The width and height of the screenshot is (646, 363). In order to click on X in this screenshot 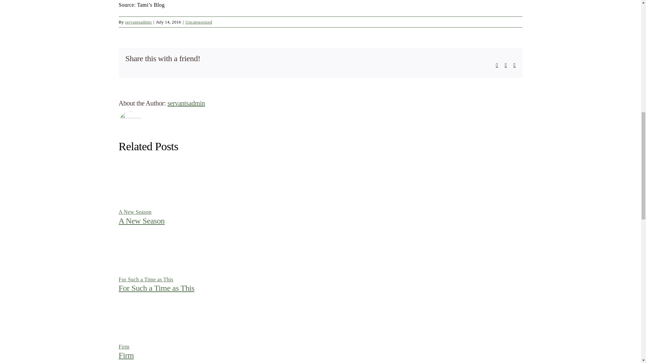, I will do `click(505, 65)`.